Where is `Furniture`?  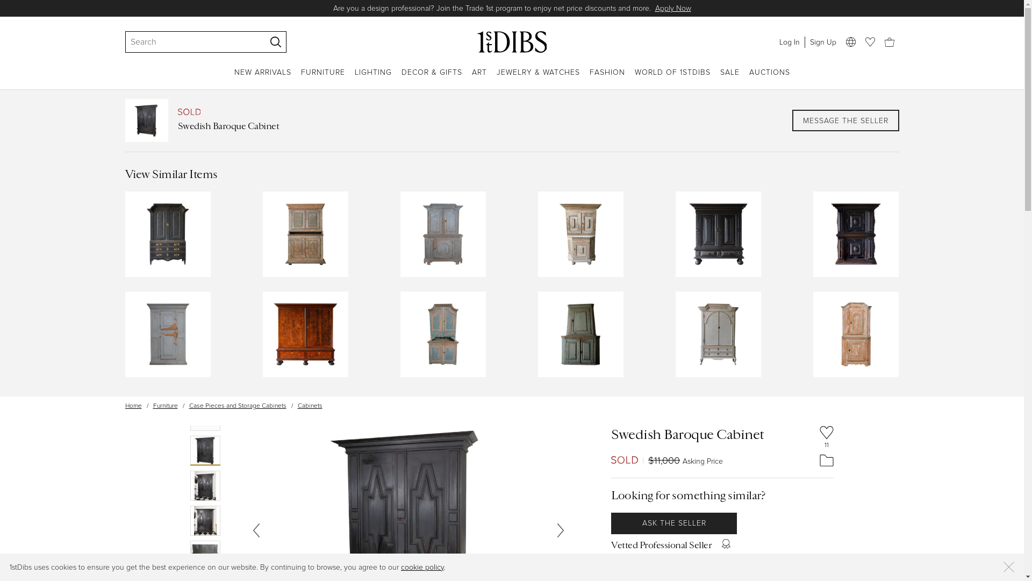
Furniture is located at coordinates (165, 406).